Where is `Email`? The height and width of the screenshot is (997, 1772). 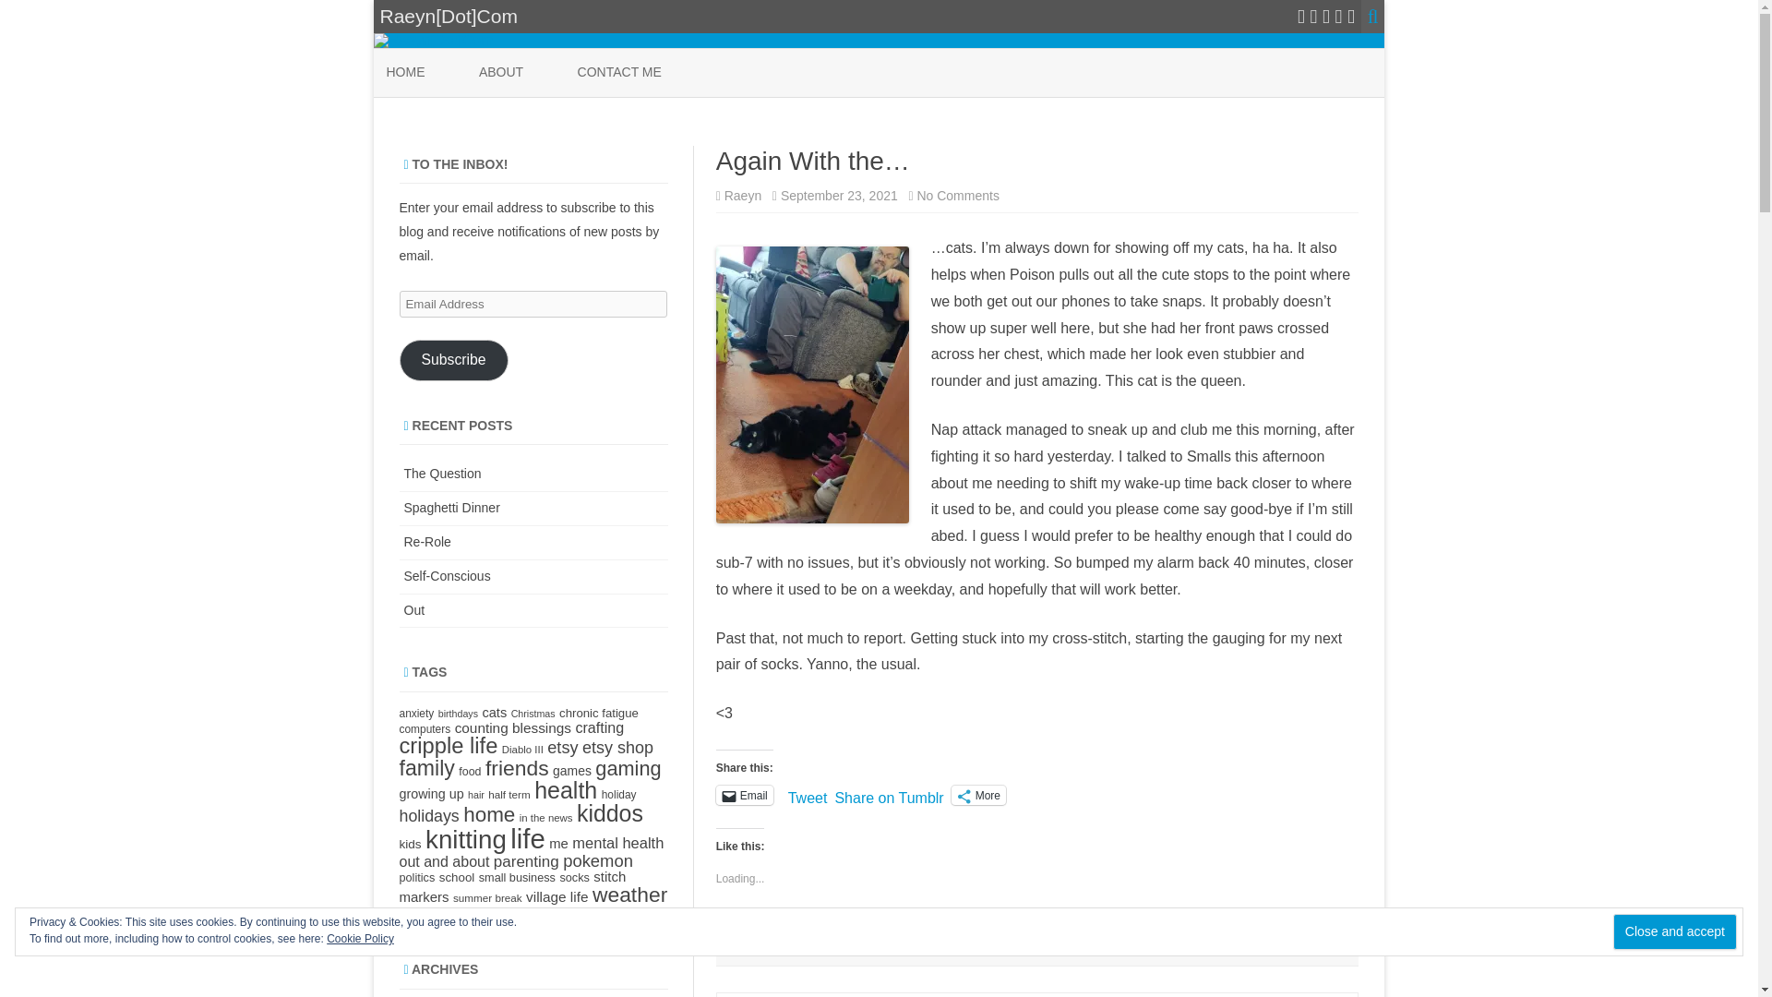
Email is located at coordinates (744, 795).